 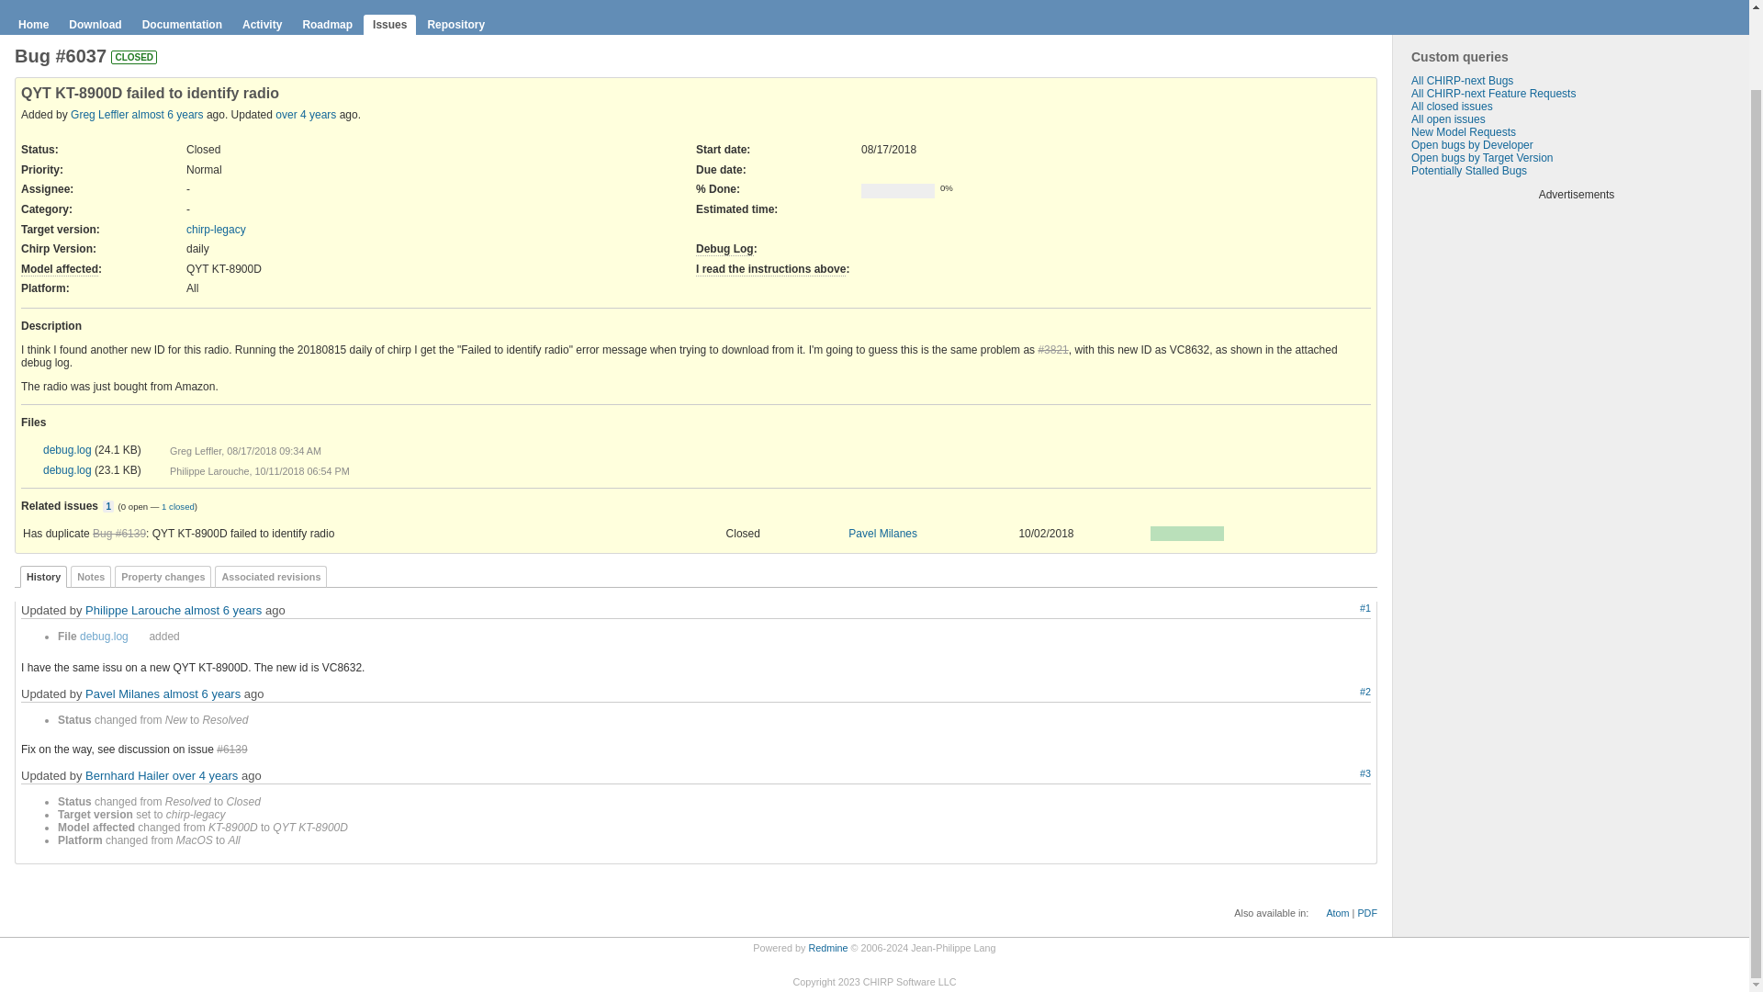 What do you see at coordinates (1493, 94) in the screenshot?
I see `All CHIRP-next Feature Requests` at bounding box center [1493, 94].